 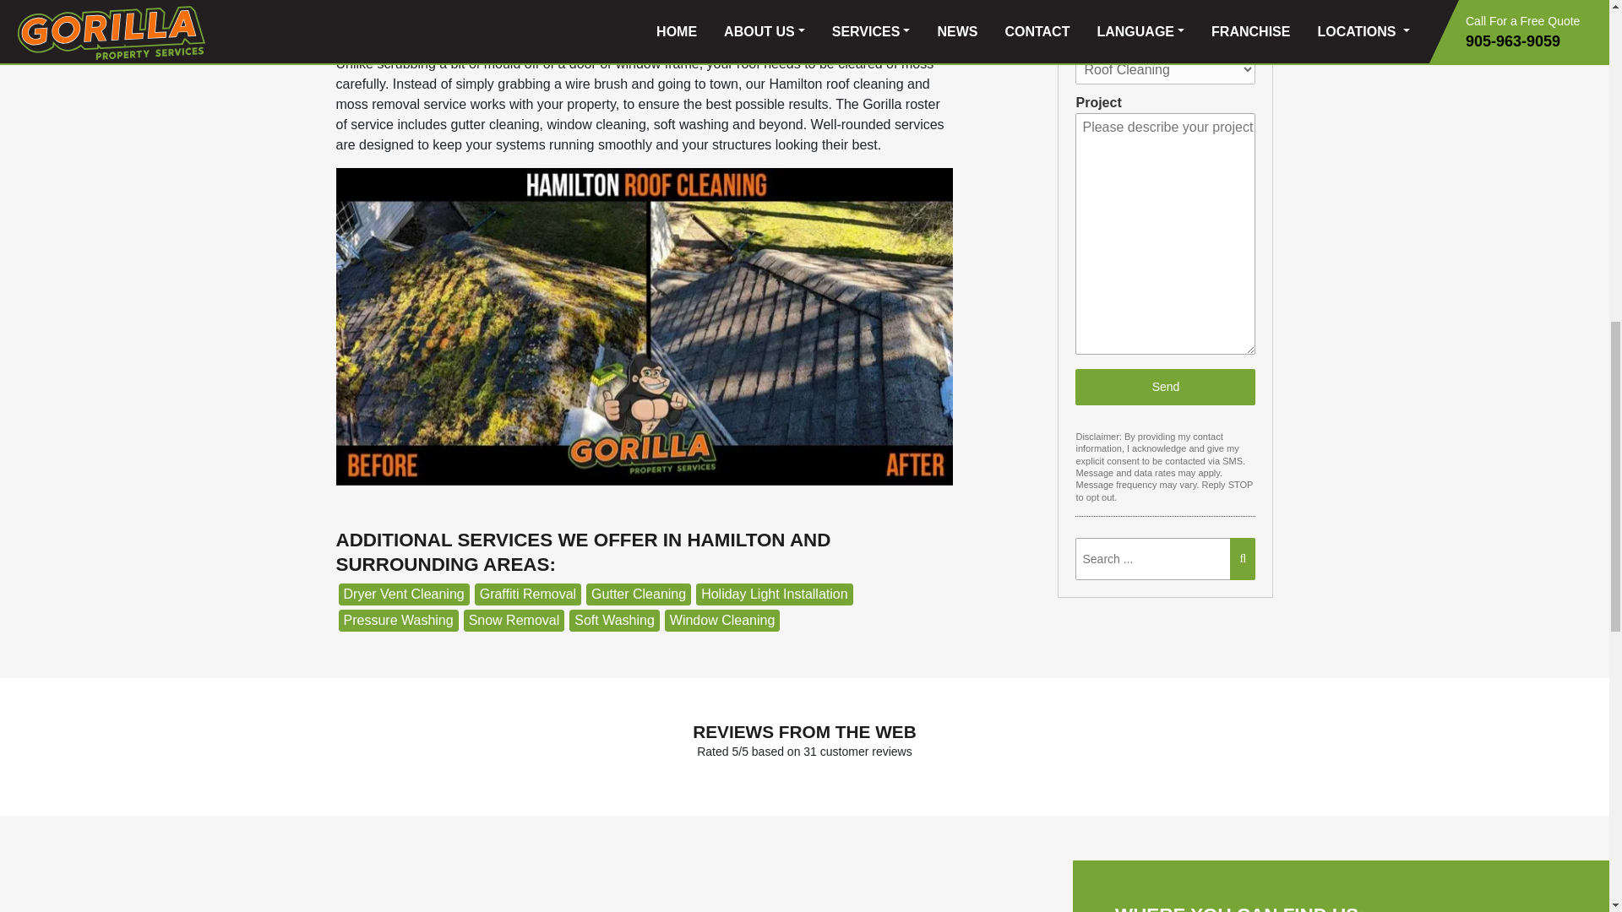 What do you see at coordinates (527, 594) in the screenshot?
I see `Hamilton Graffiti Removal` at bounding box center [527, 594].